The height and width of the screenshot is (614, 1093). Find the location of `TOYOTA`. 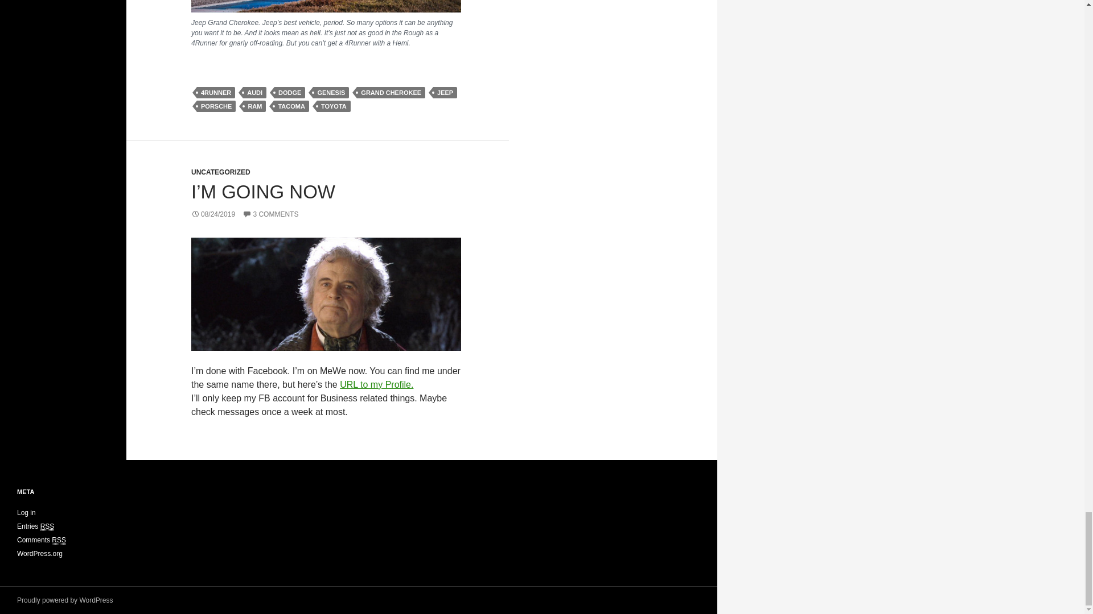

TOYOTA is located at coordinates (334, 106).